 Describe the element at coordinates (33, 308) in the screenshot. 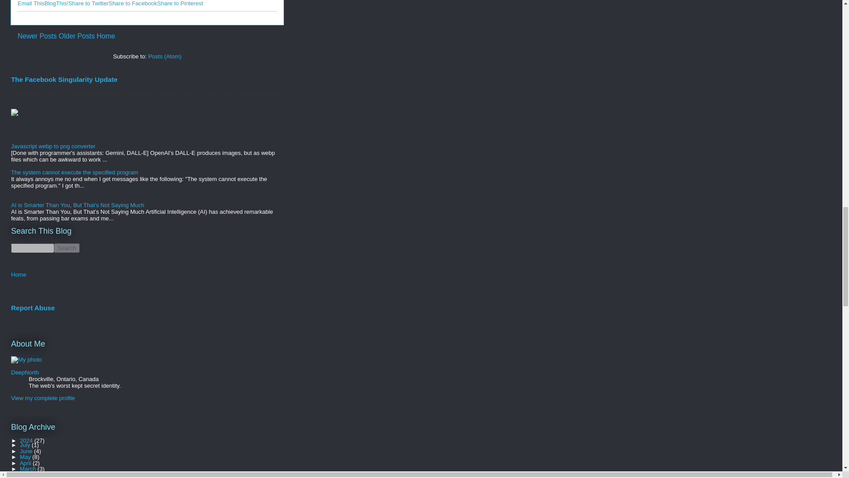

I see `Report Abuse` at that location.